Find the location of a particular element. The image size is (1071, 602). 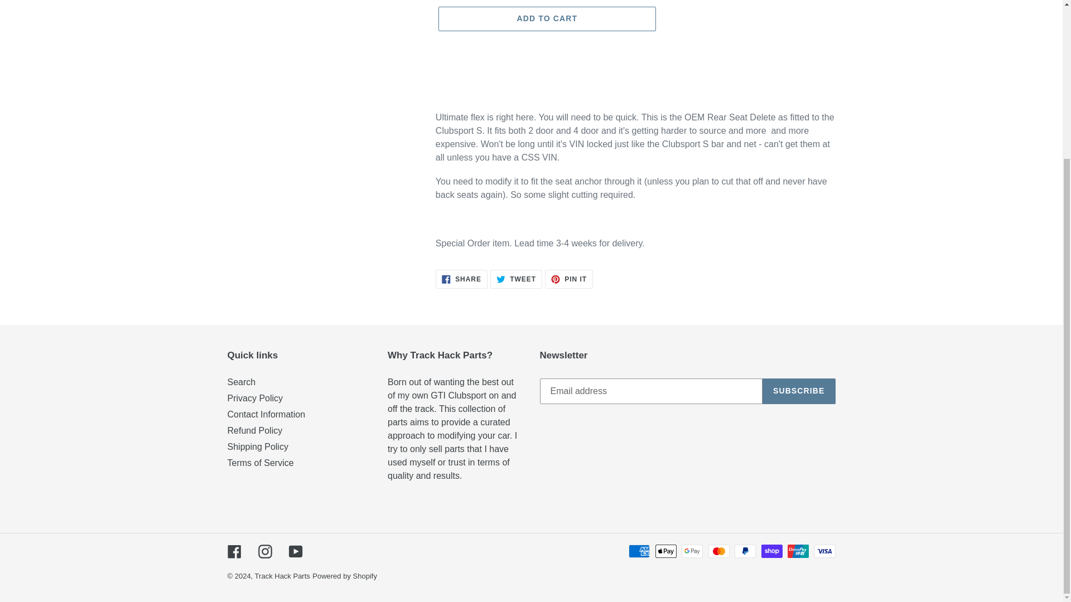

Instagram is located at coordinates (266, 414).